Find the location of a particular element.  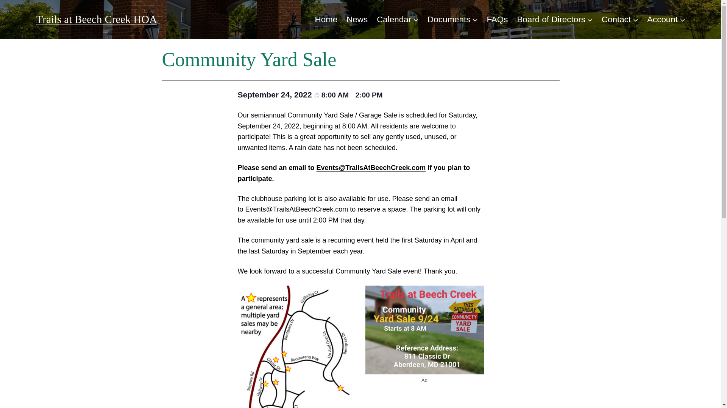

Documents is located at coordinates (449, 20).